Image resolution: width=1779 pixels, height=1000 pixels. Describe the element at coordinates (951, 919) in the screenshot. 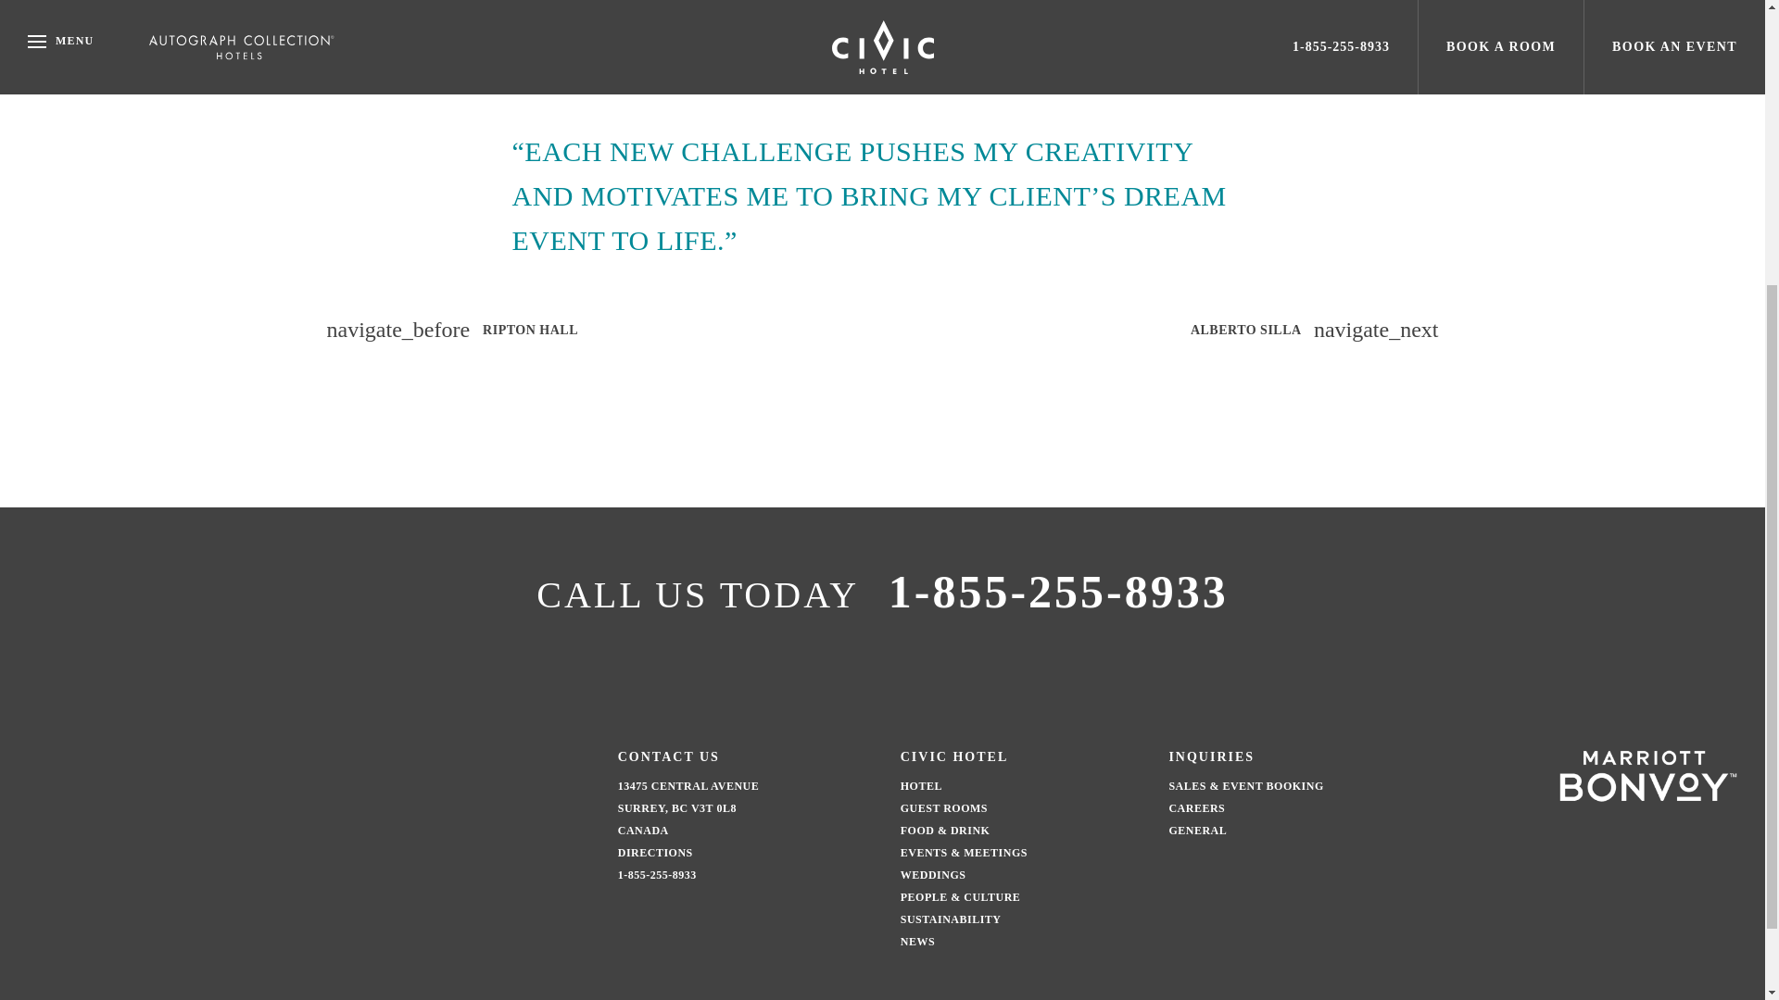

I see `SUSTAINABILITY` at that location.